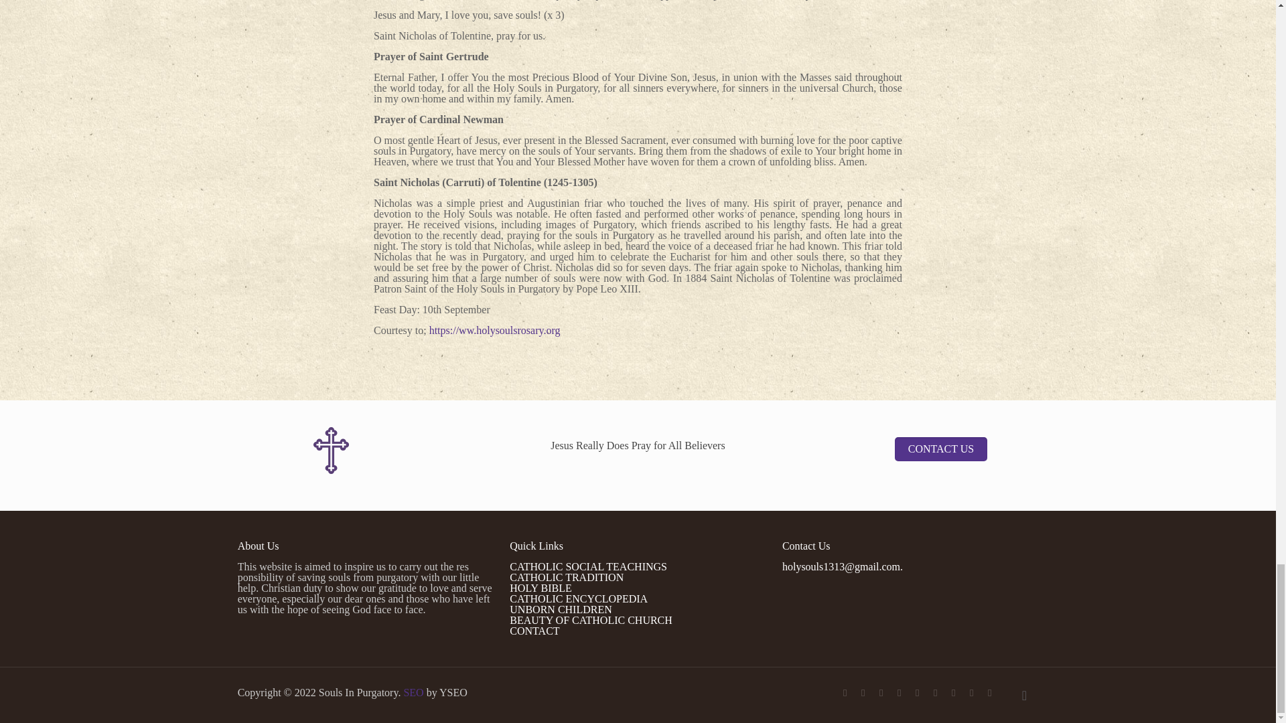 This screenshot has width=1286, height=723. What do you see at coordinates (863, 693) in the screenshot?
I see `Facebook` at bounding box center [863, 693].